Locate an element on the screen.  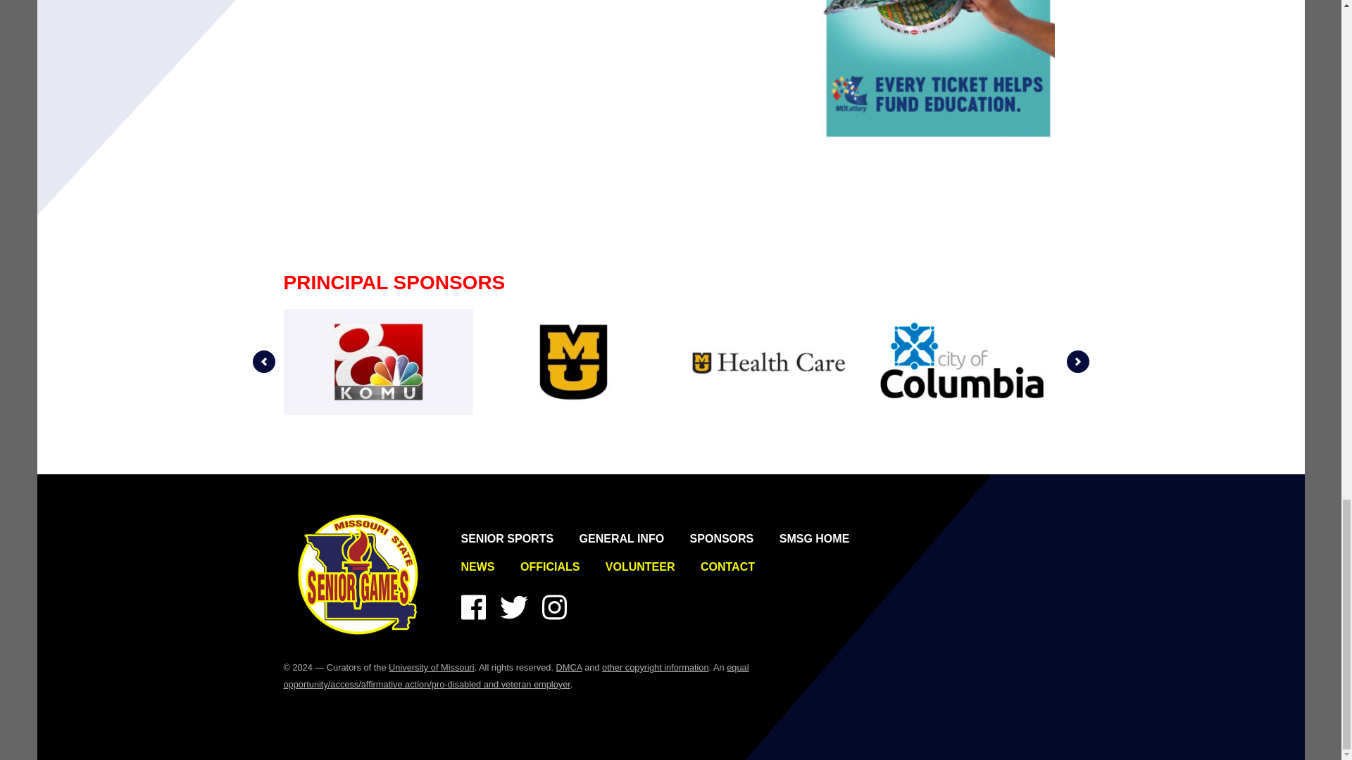
University of Missouri Health System is located at coordinates (768, 362).